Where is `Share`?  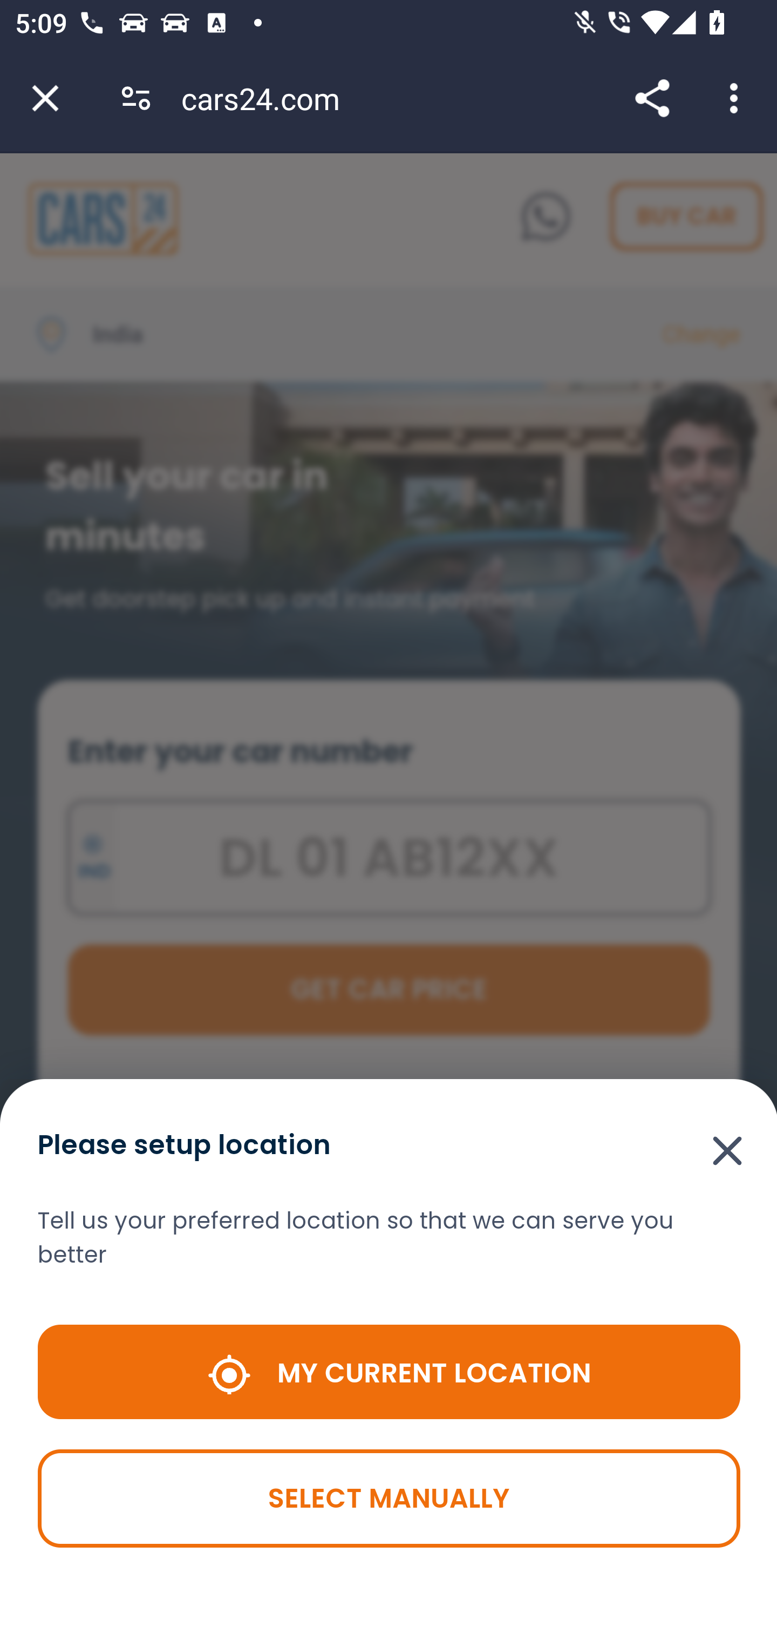 Share is located at coordinates (652, 98).